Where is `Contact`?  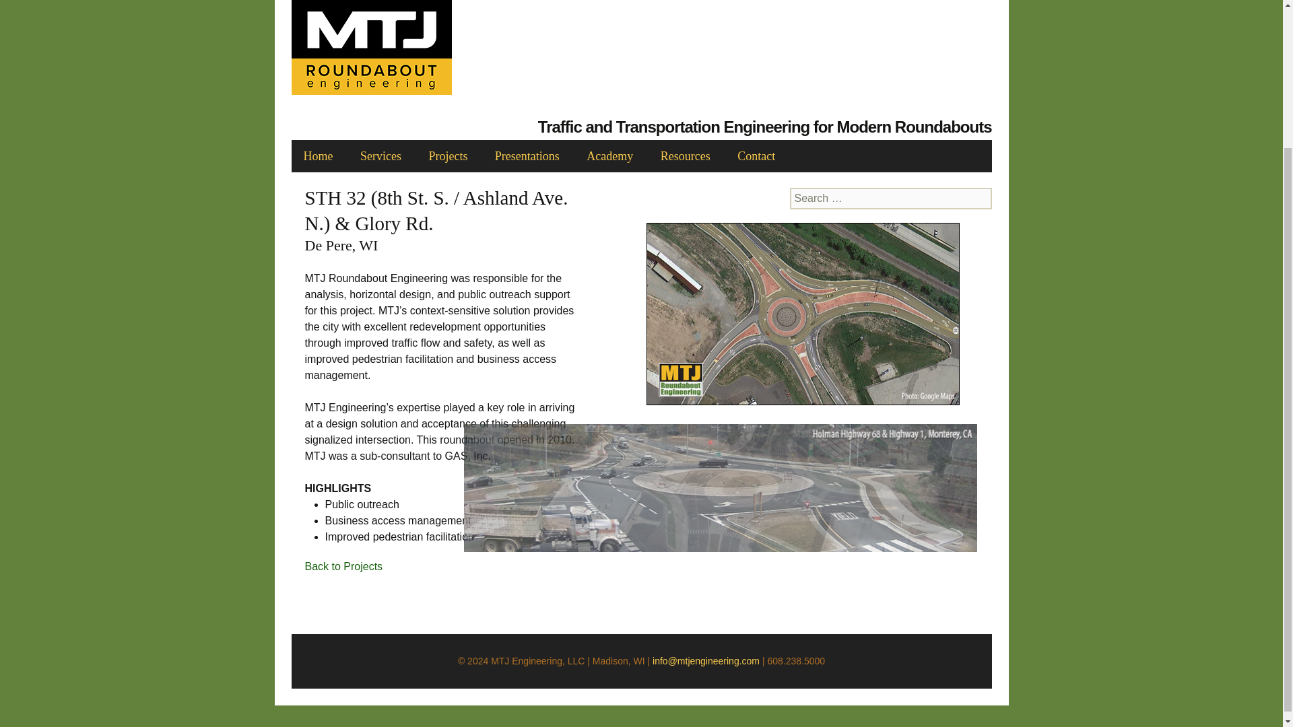 Contact is located at coordinates (756, 156).